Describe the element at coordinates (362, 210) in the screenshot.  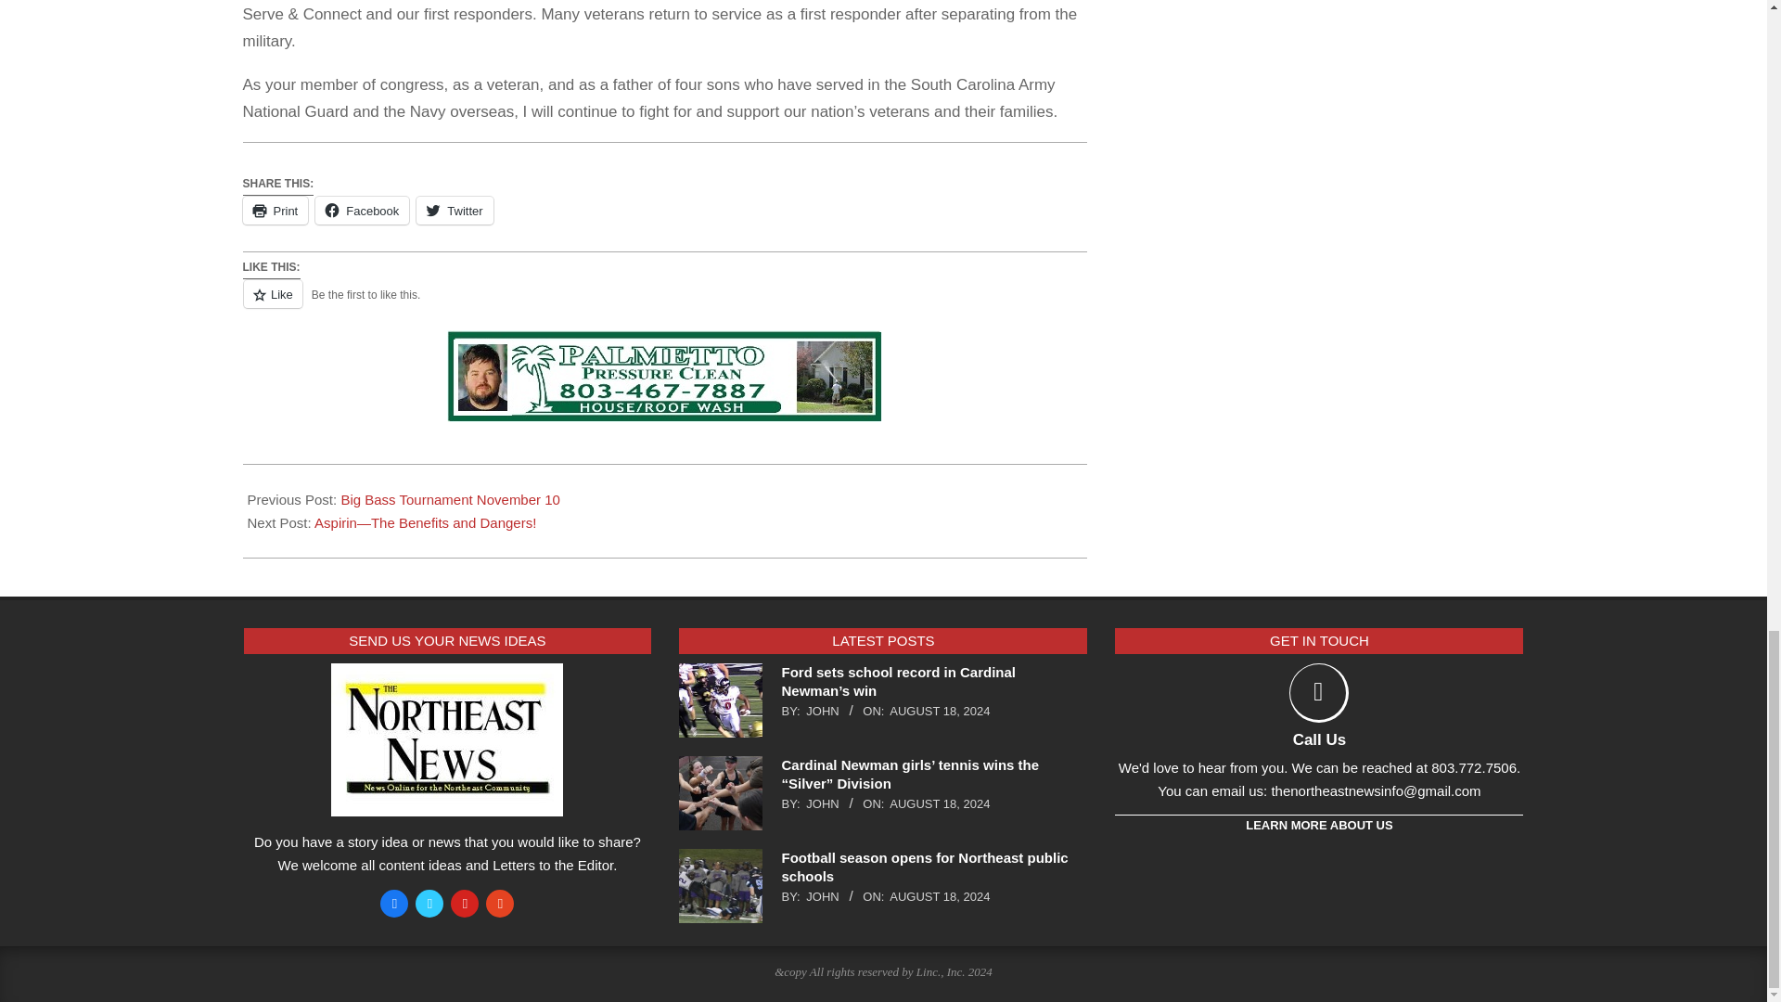
I see `Facebook` at that location.